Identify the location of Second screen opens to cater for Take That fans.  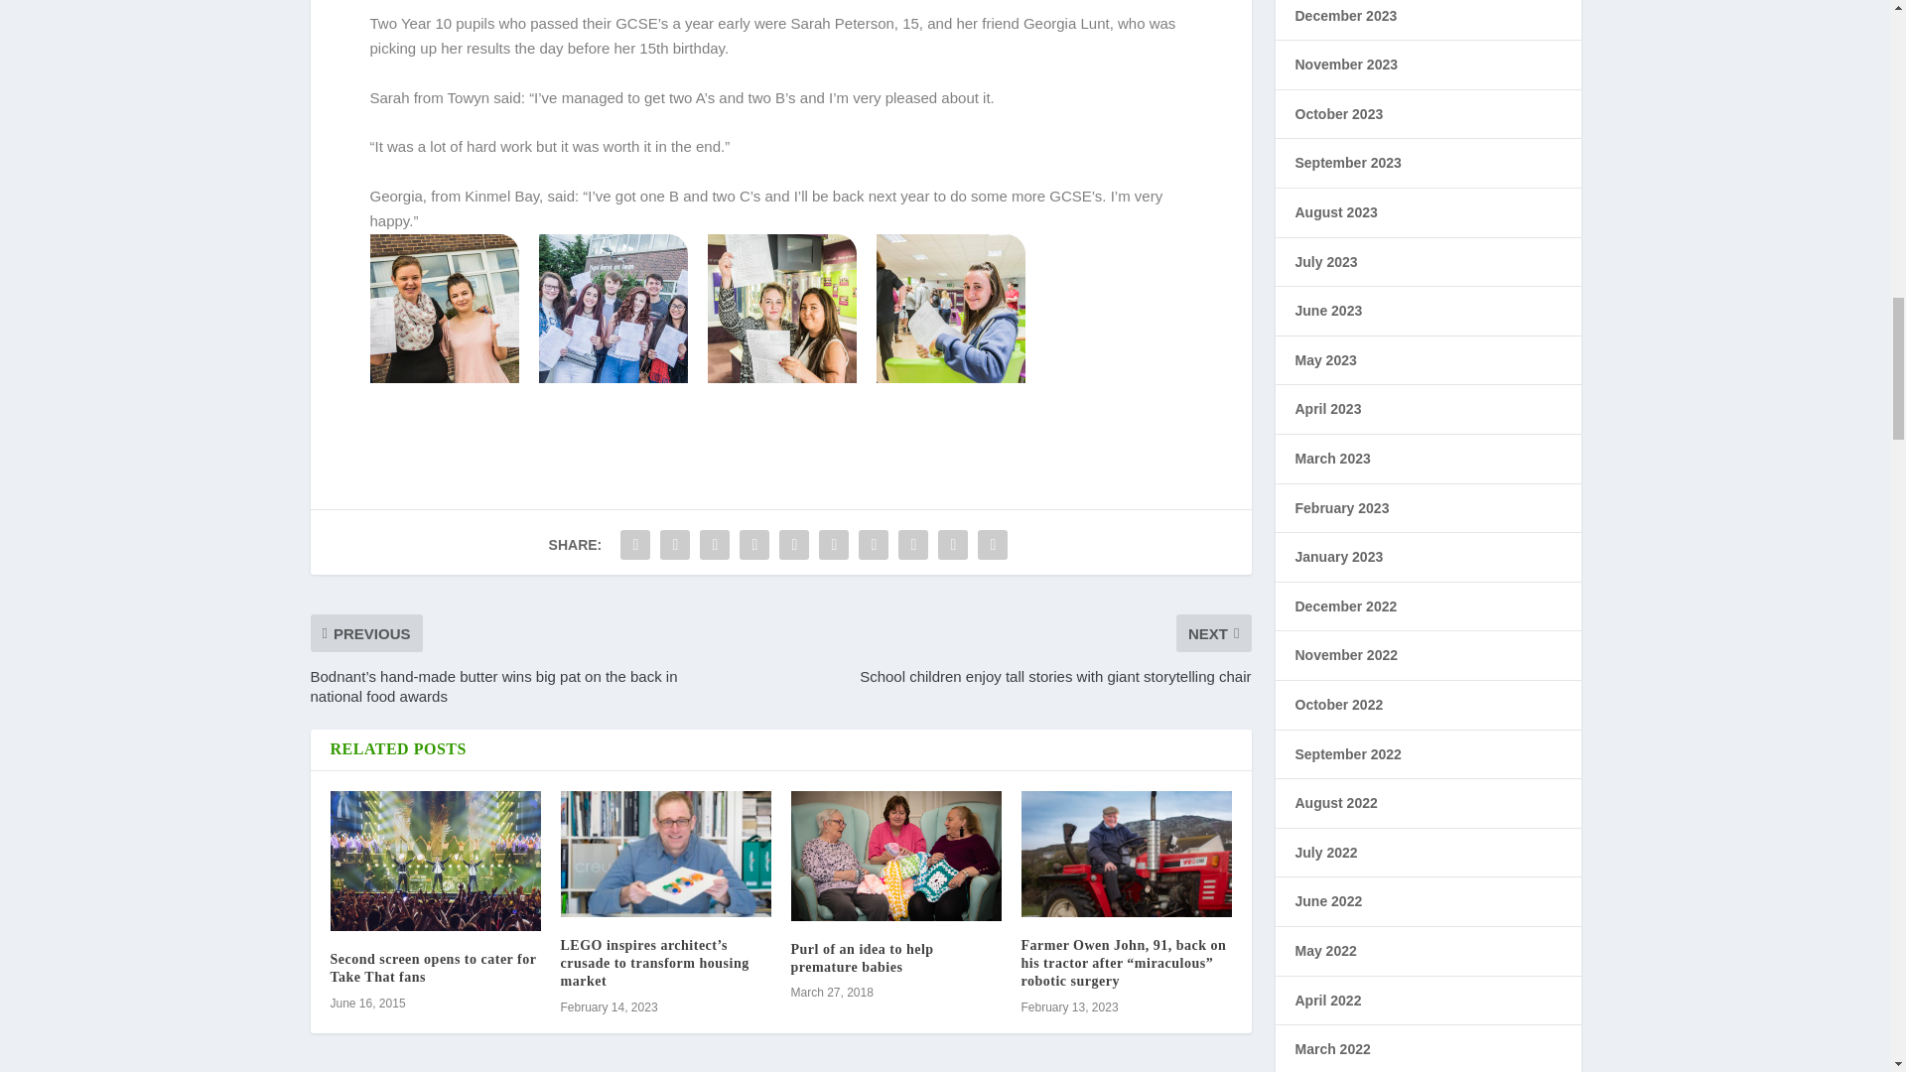
(435, 862).